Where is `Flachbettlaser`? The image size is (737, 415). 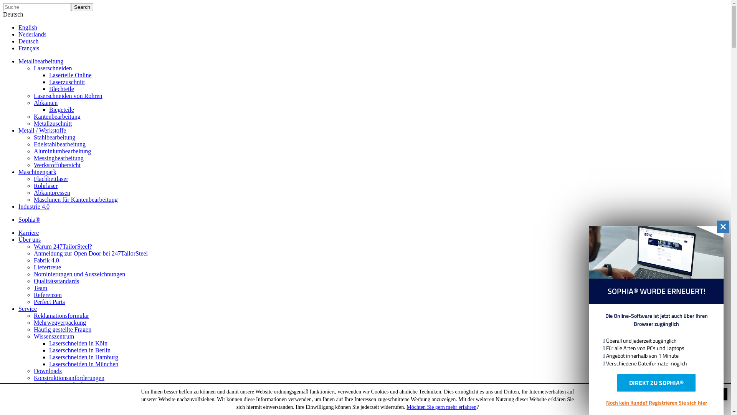
Flachbettlaser is located at coordinates (51, 179).